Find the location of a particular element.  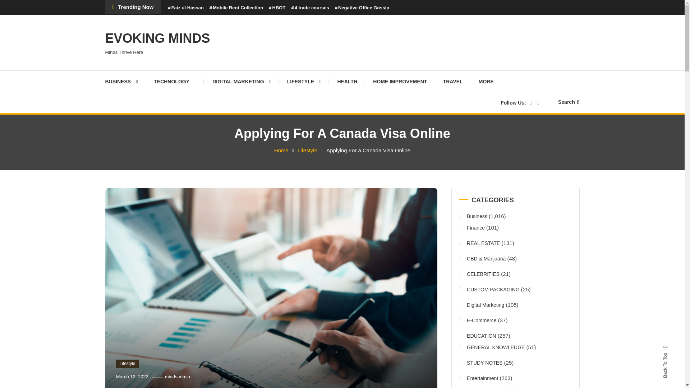

TECHNOLOGY is located at coordinates (175, 81).